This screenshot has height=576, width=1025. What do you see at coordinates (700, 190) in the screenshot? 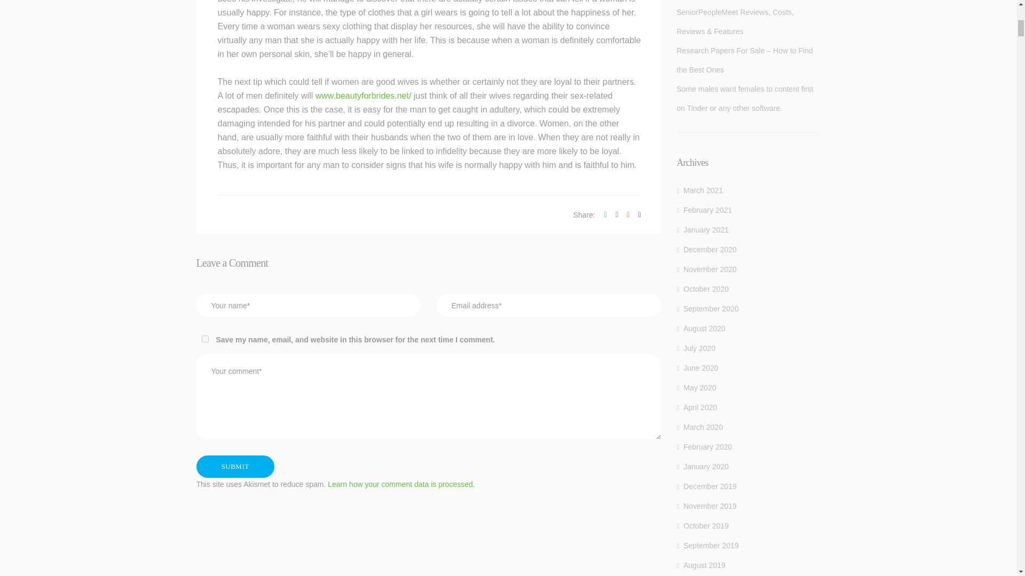
I see `March 2021` at bounding box center [700, 190].